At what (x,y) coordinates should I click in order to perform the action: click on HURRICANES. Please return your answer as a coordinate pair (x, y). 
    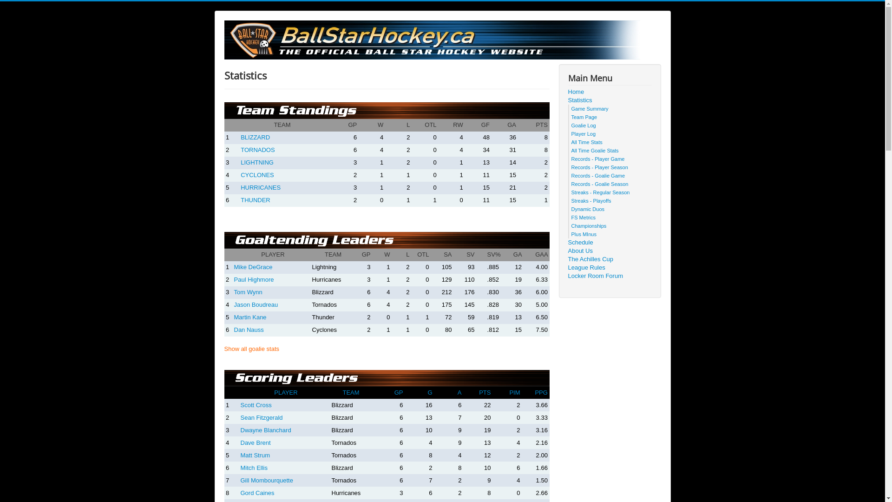
    Looking at the image, I should click on (261, 188).